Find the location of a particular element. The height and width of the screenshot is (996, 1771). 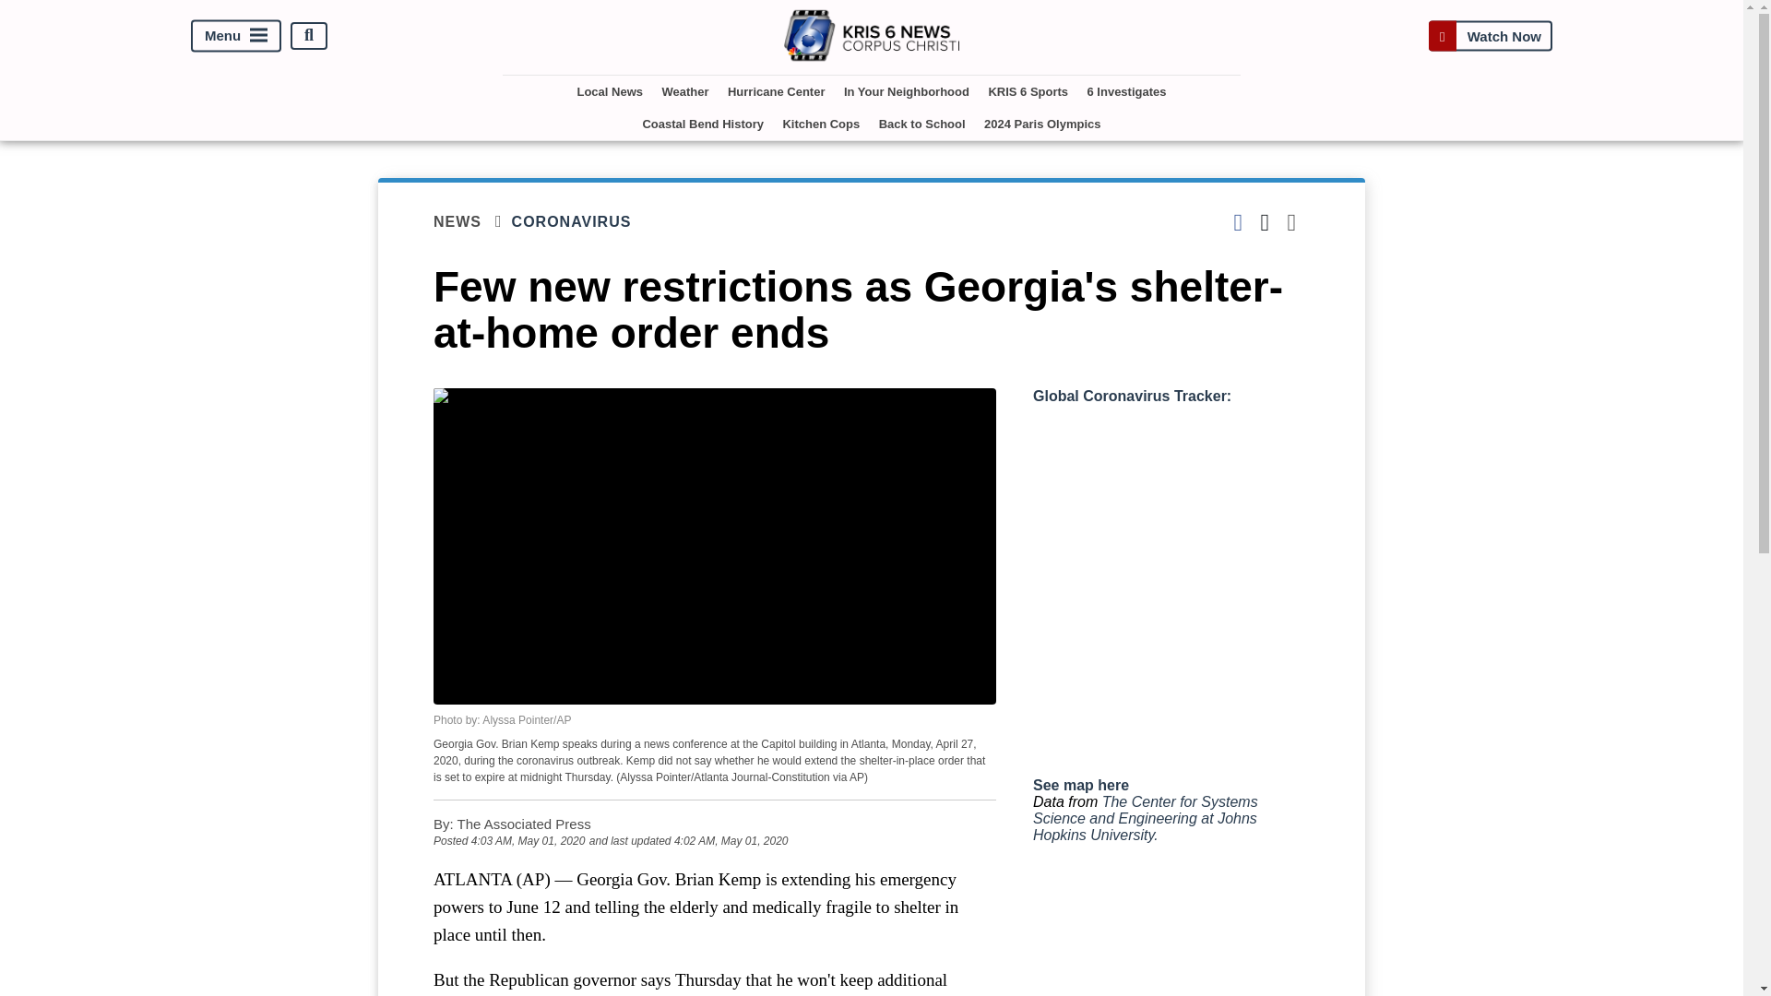

Menu is located at coordinates (236, 35).